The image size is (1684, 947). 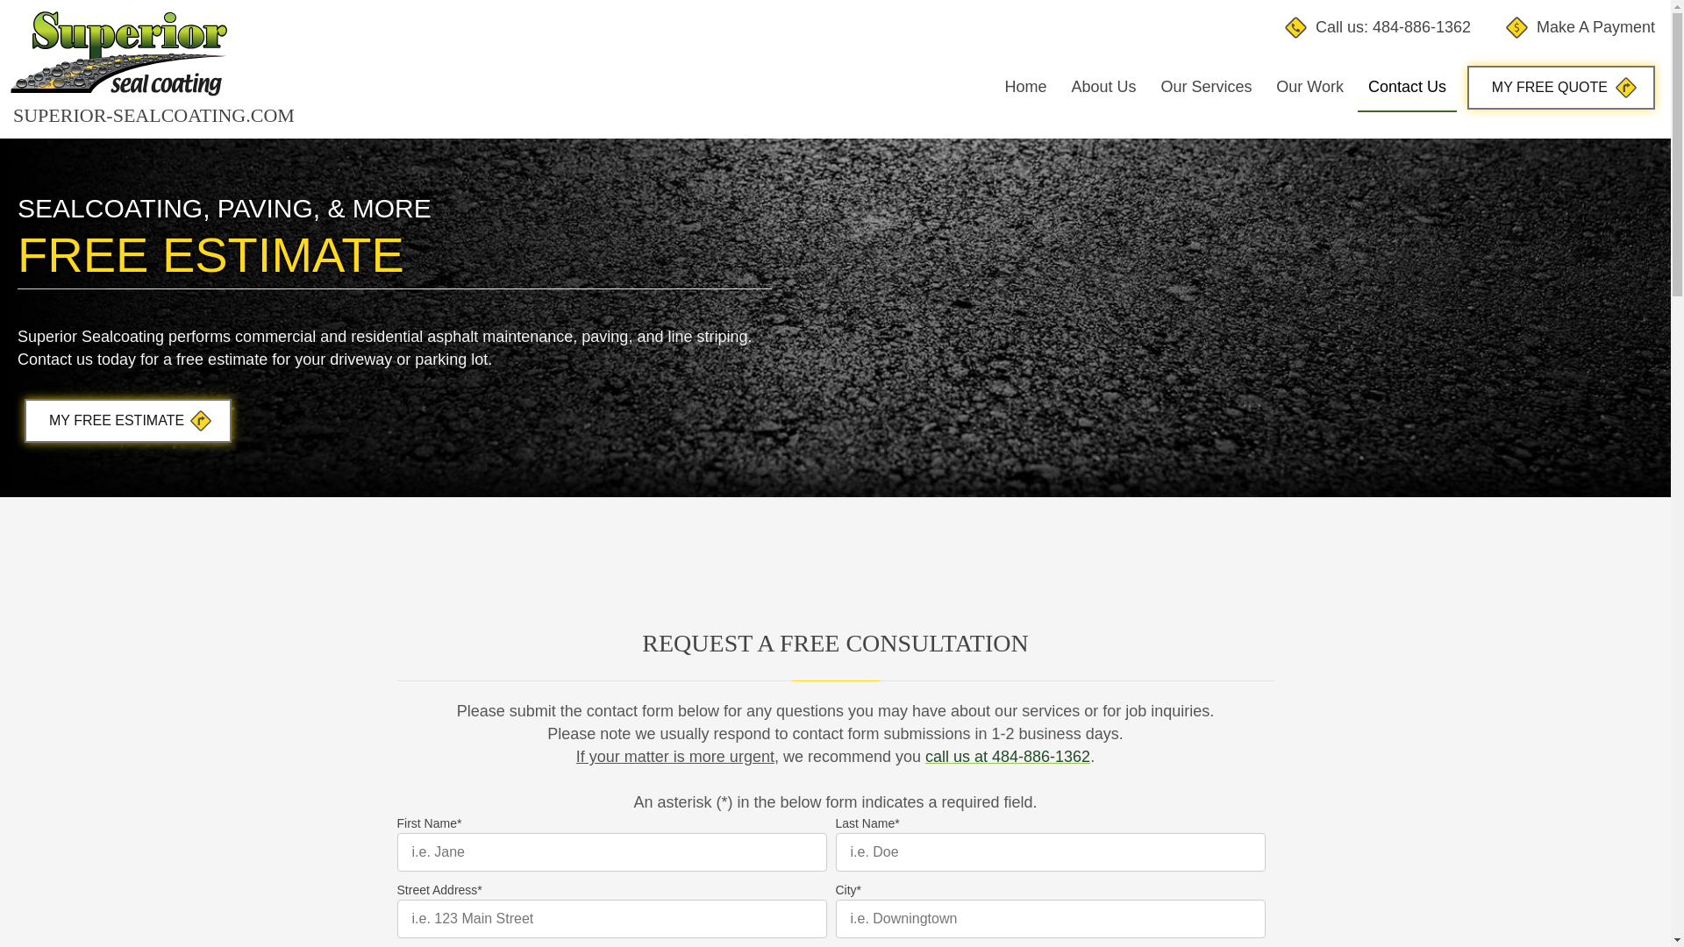 I want to click on contact page, so click(x=1407, y=88).